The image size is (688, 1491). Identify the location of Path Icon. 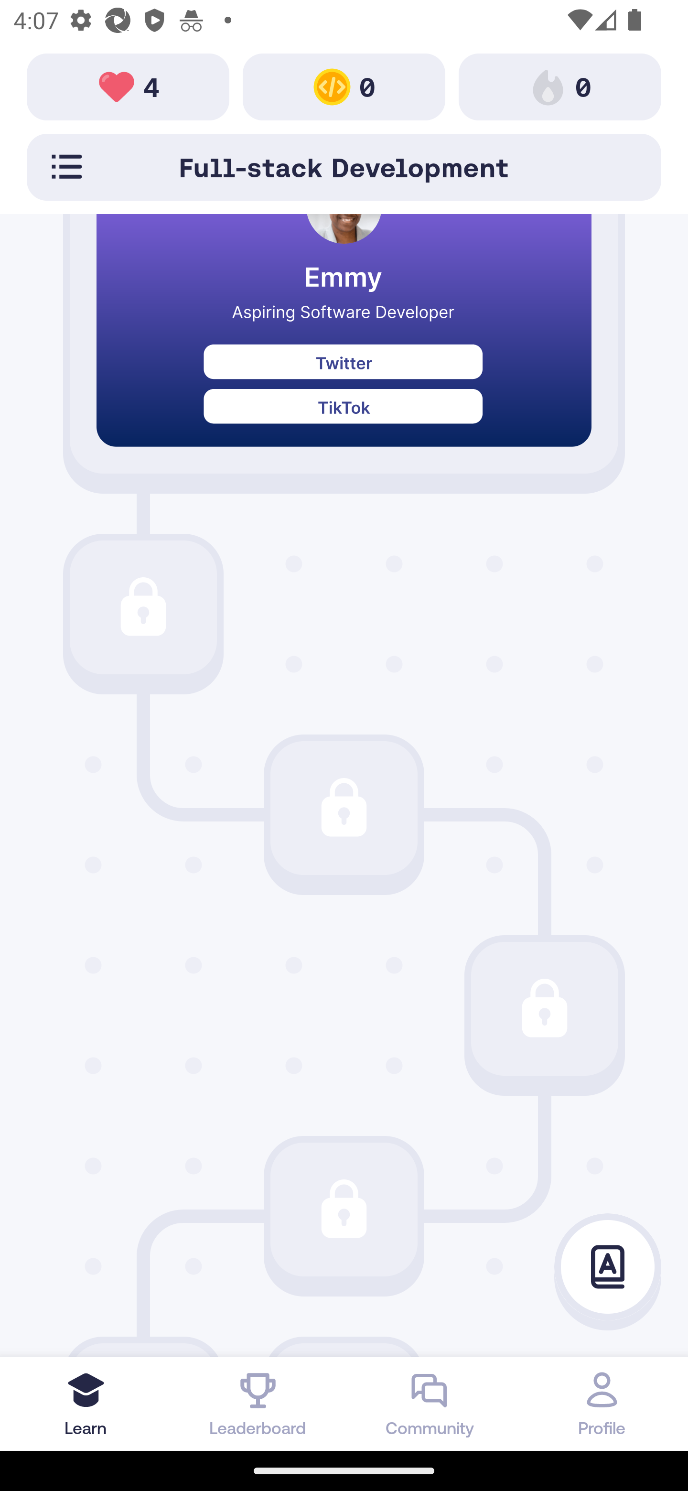
(545, 1008).